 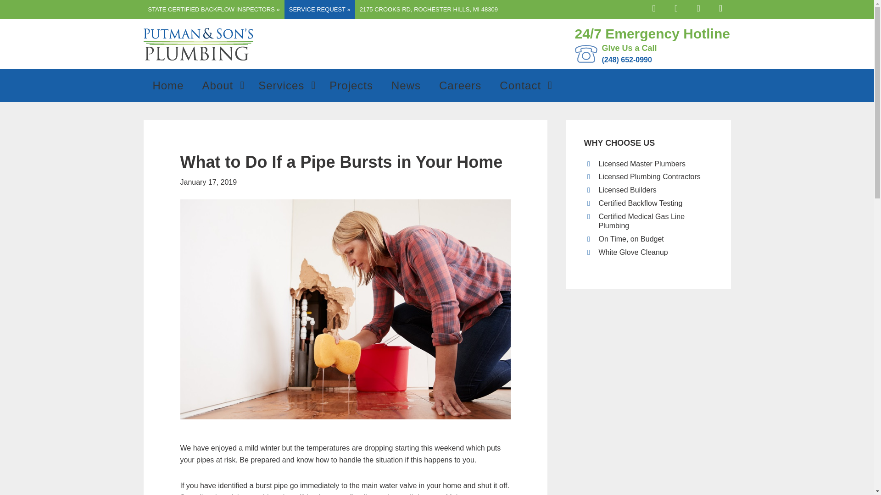 I want to click on twitter, so click(x=677, y=7).